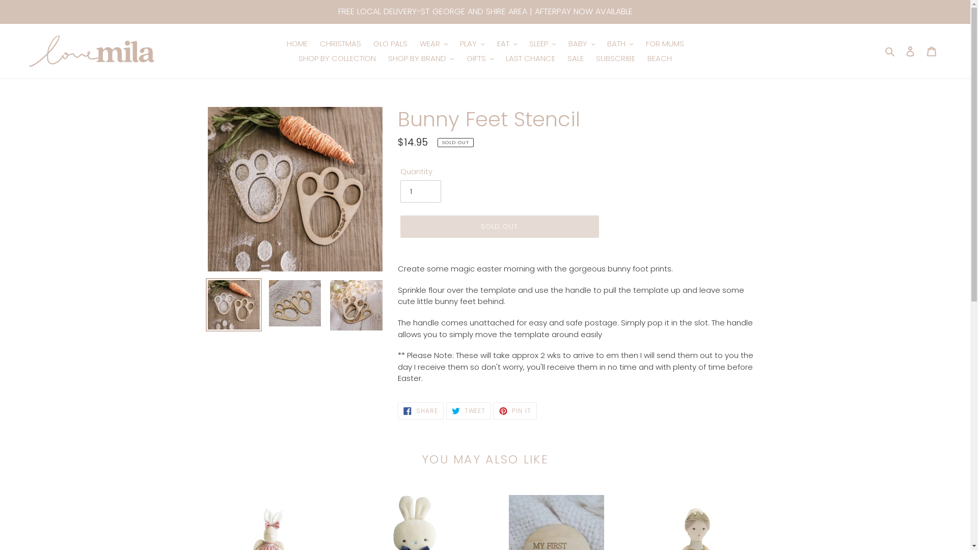 Image resolution: width=978 pixels, height=550 pixels. I want to click on SHOP BY COLLECTION, so click(337, 58).